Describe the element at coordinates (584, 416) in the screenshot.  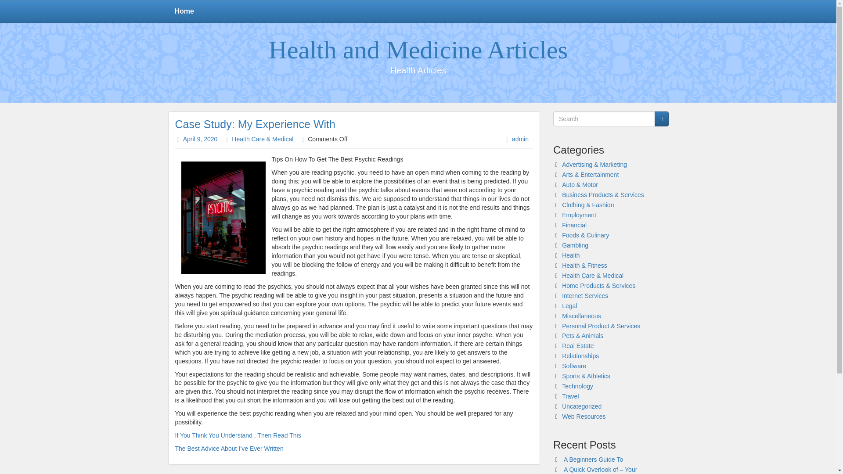
I see `Web Resources` at that location.